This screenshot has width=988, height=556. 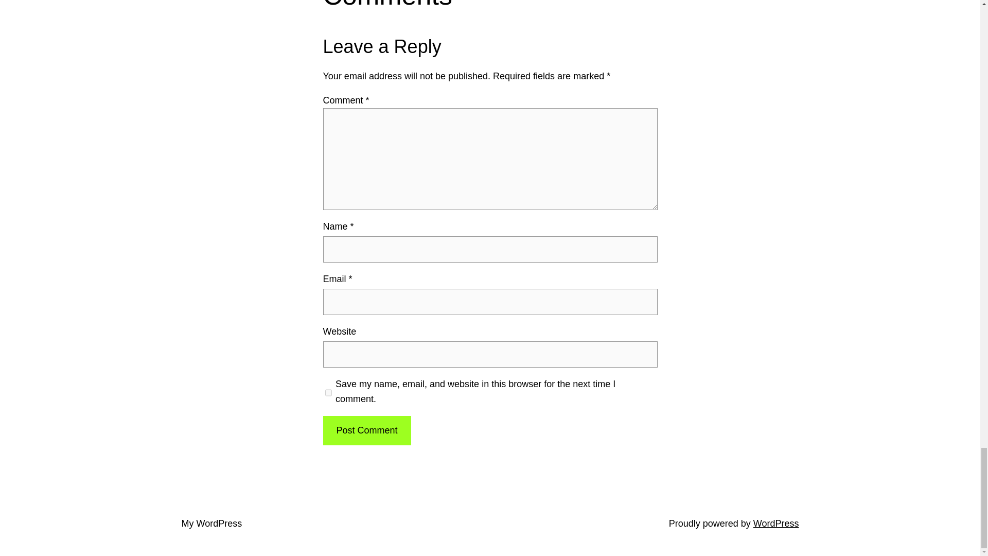 I want to click on WordPress, so click(x=776, y=523).